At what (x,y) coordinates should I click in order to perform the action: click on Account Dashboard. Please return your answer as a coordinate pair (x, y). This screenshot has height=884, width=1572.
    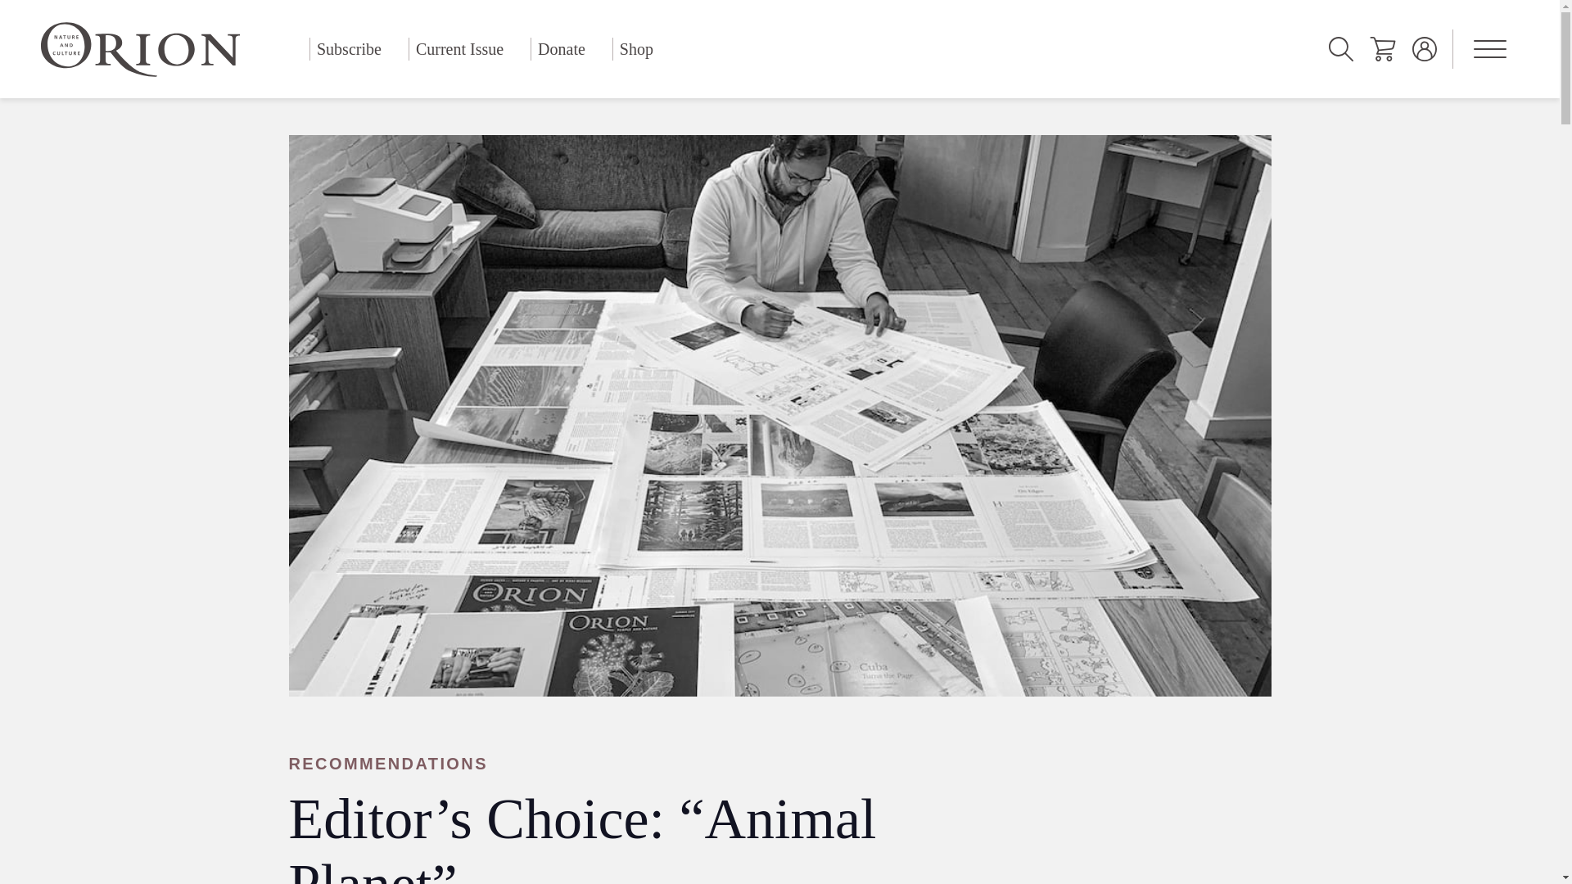
    Looking at the image, I should click on (1425, 49).